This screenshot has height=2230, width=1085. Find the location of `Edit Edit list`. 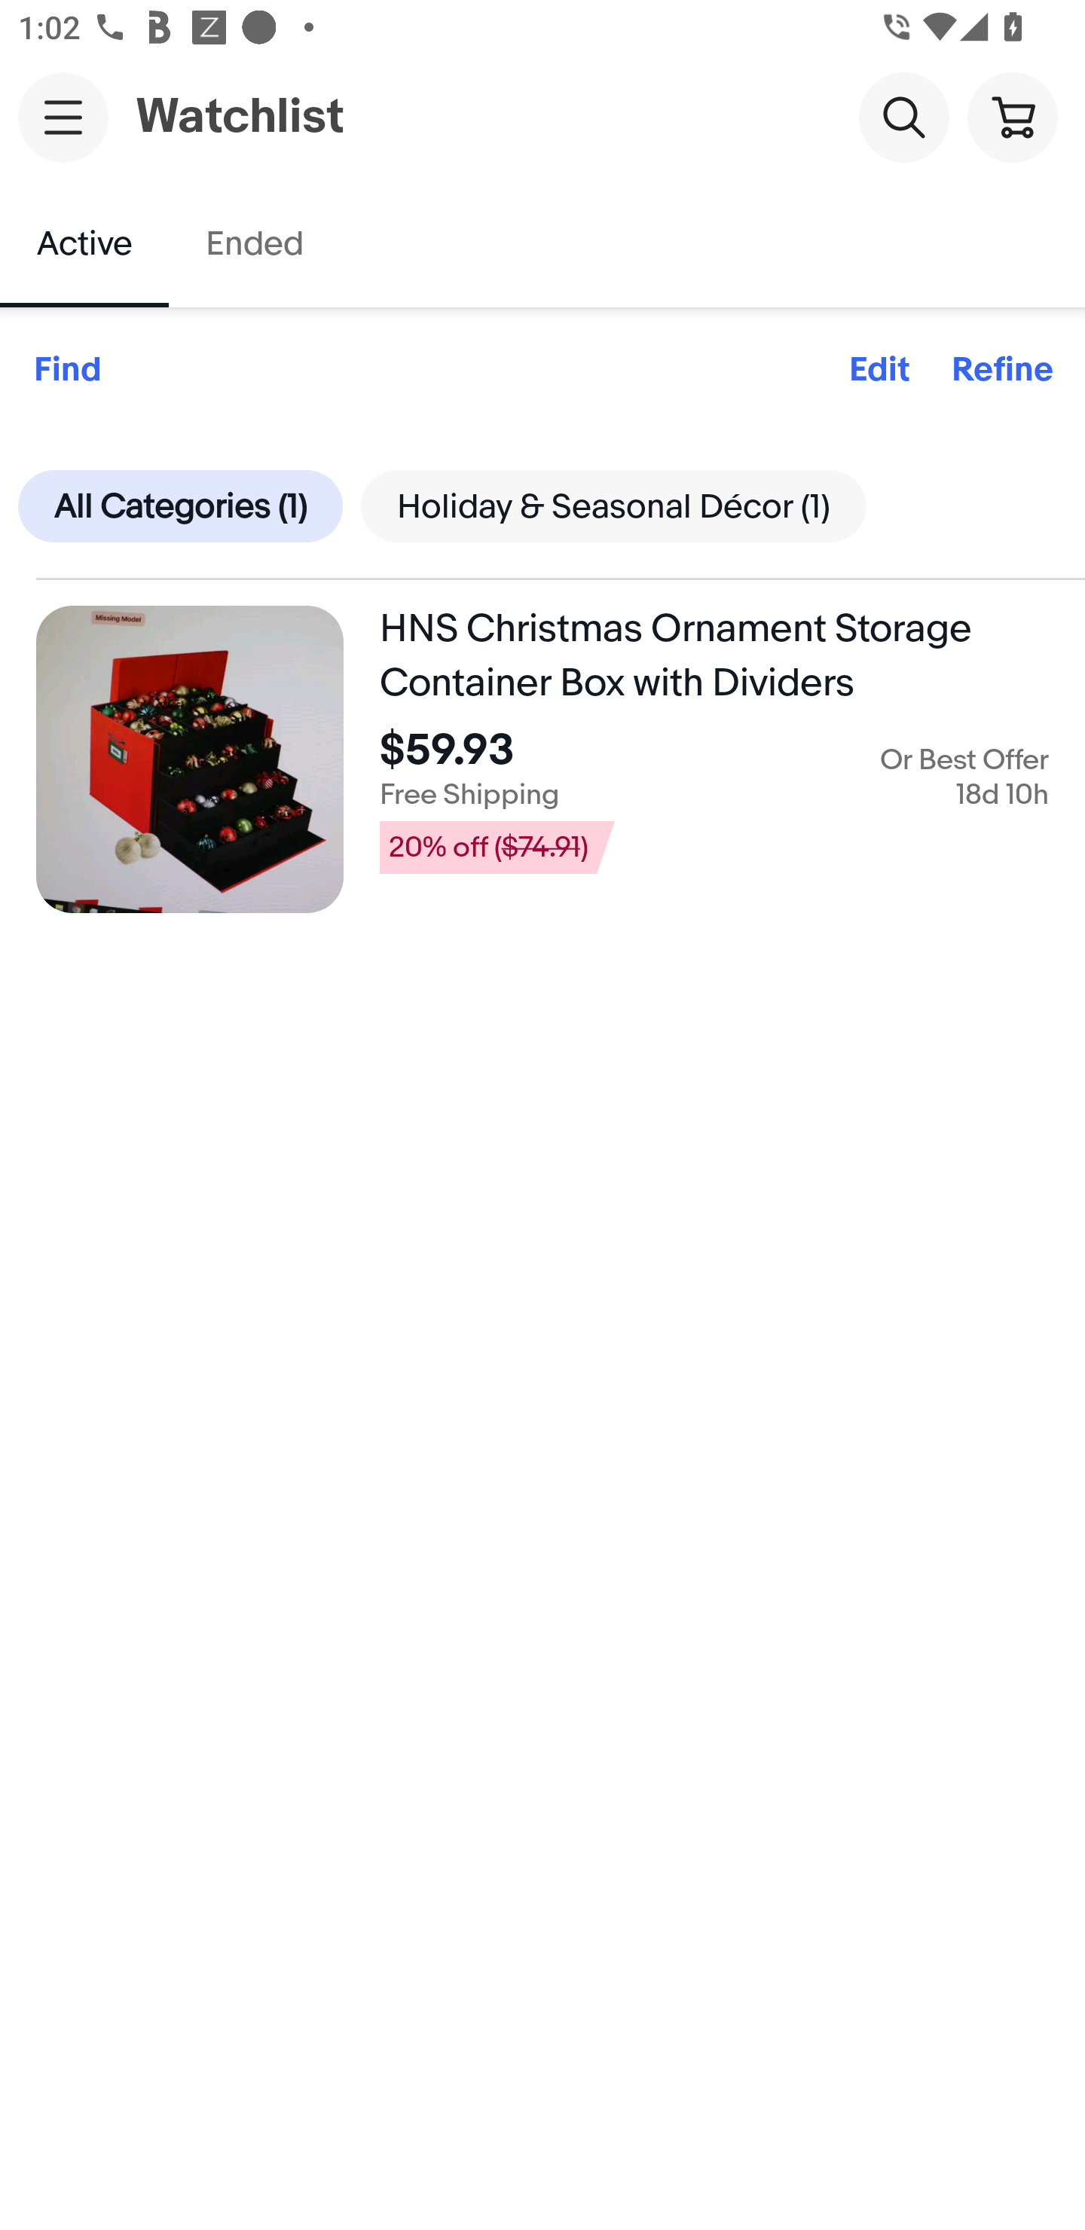

Edit Edit list is located at coordinates (879, 371).